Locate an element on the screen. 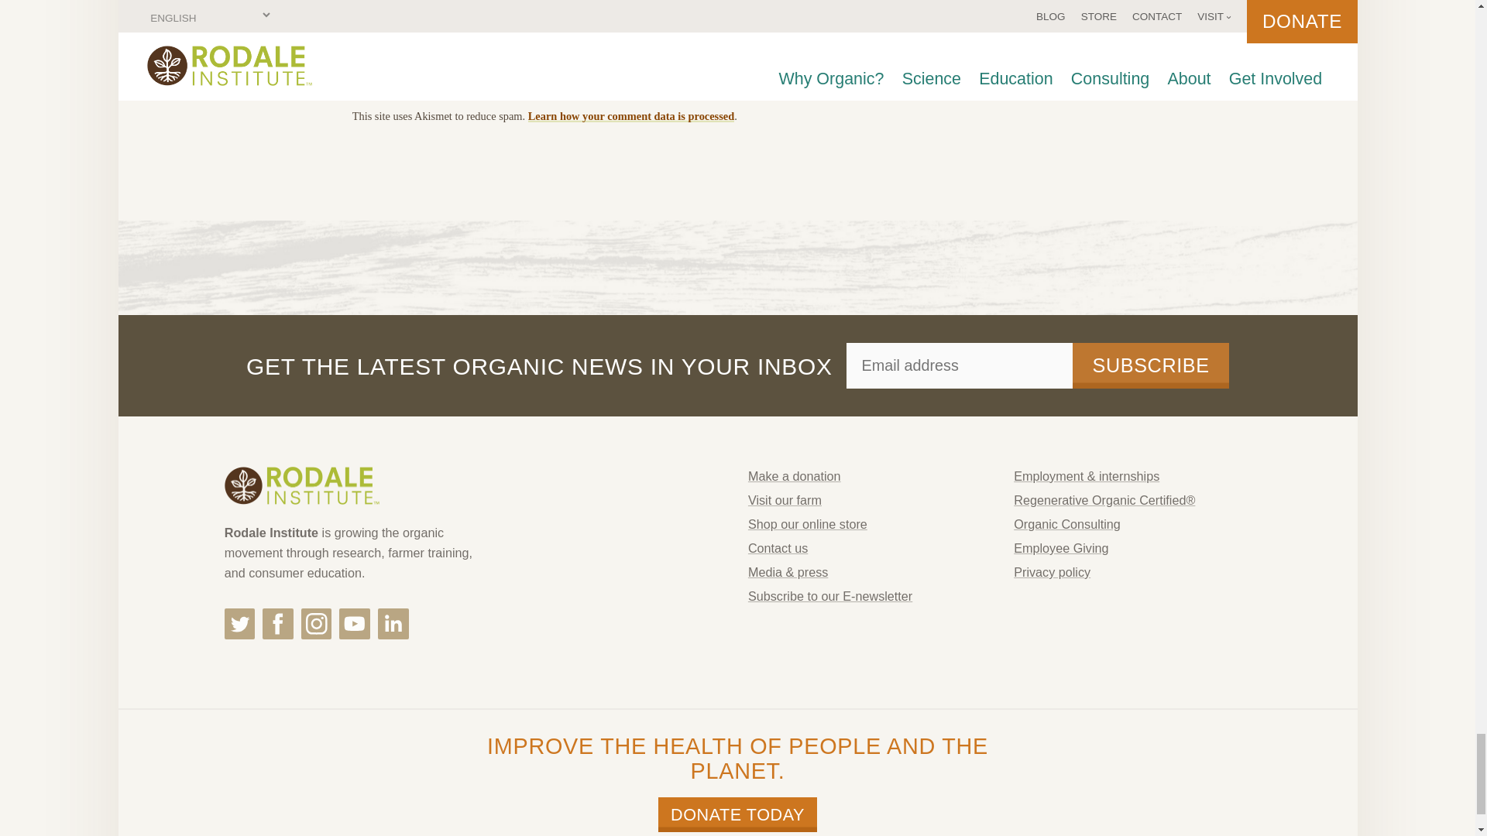  Subscribe is located at coordinates (1151, 365).